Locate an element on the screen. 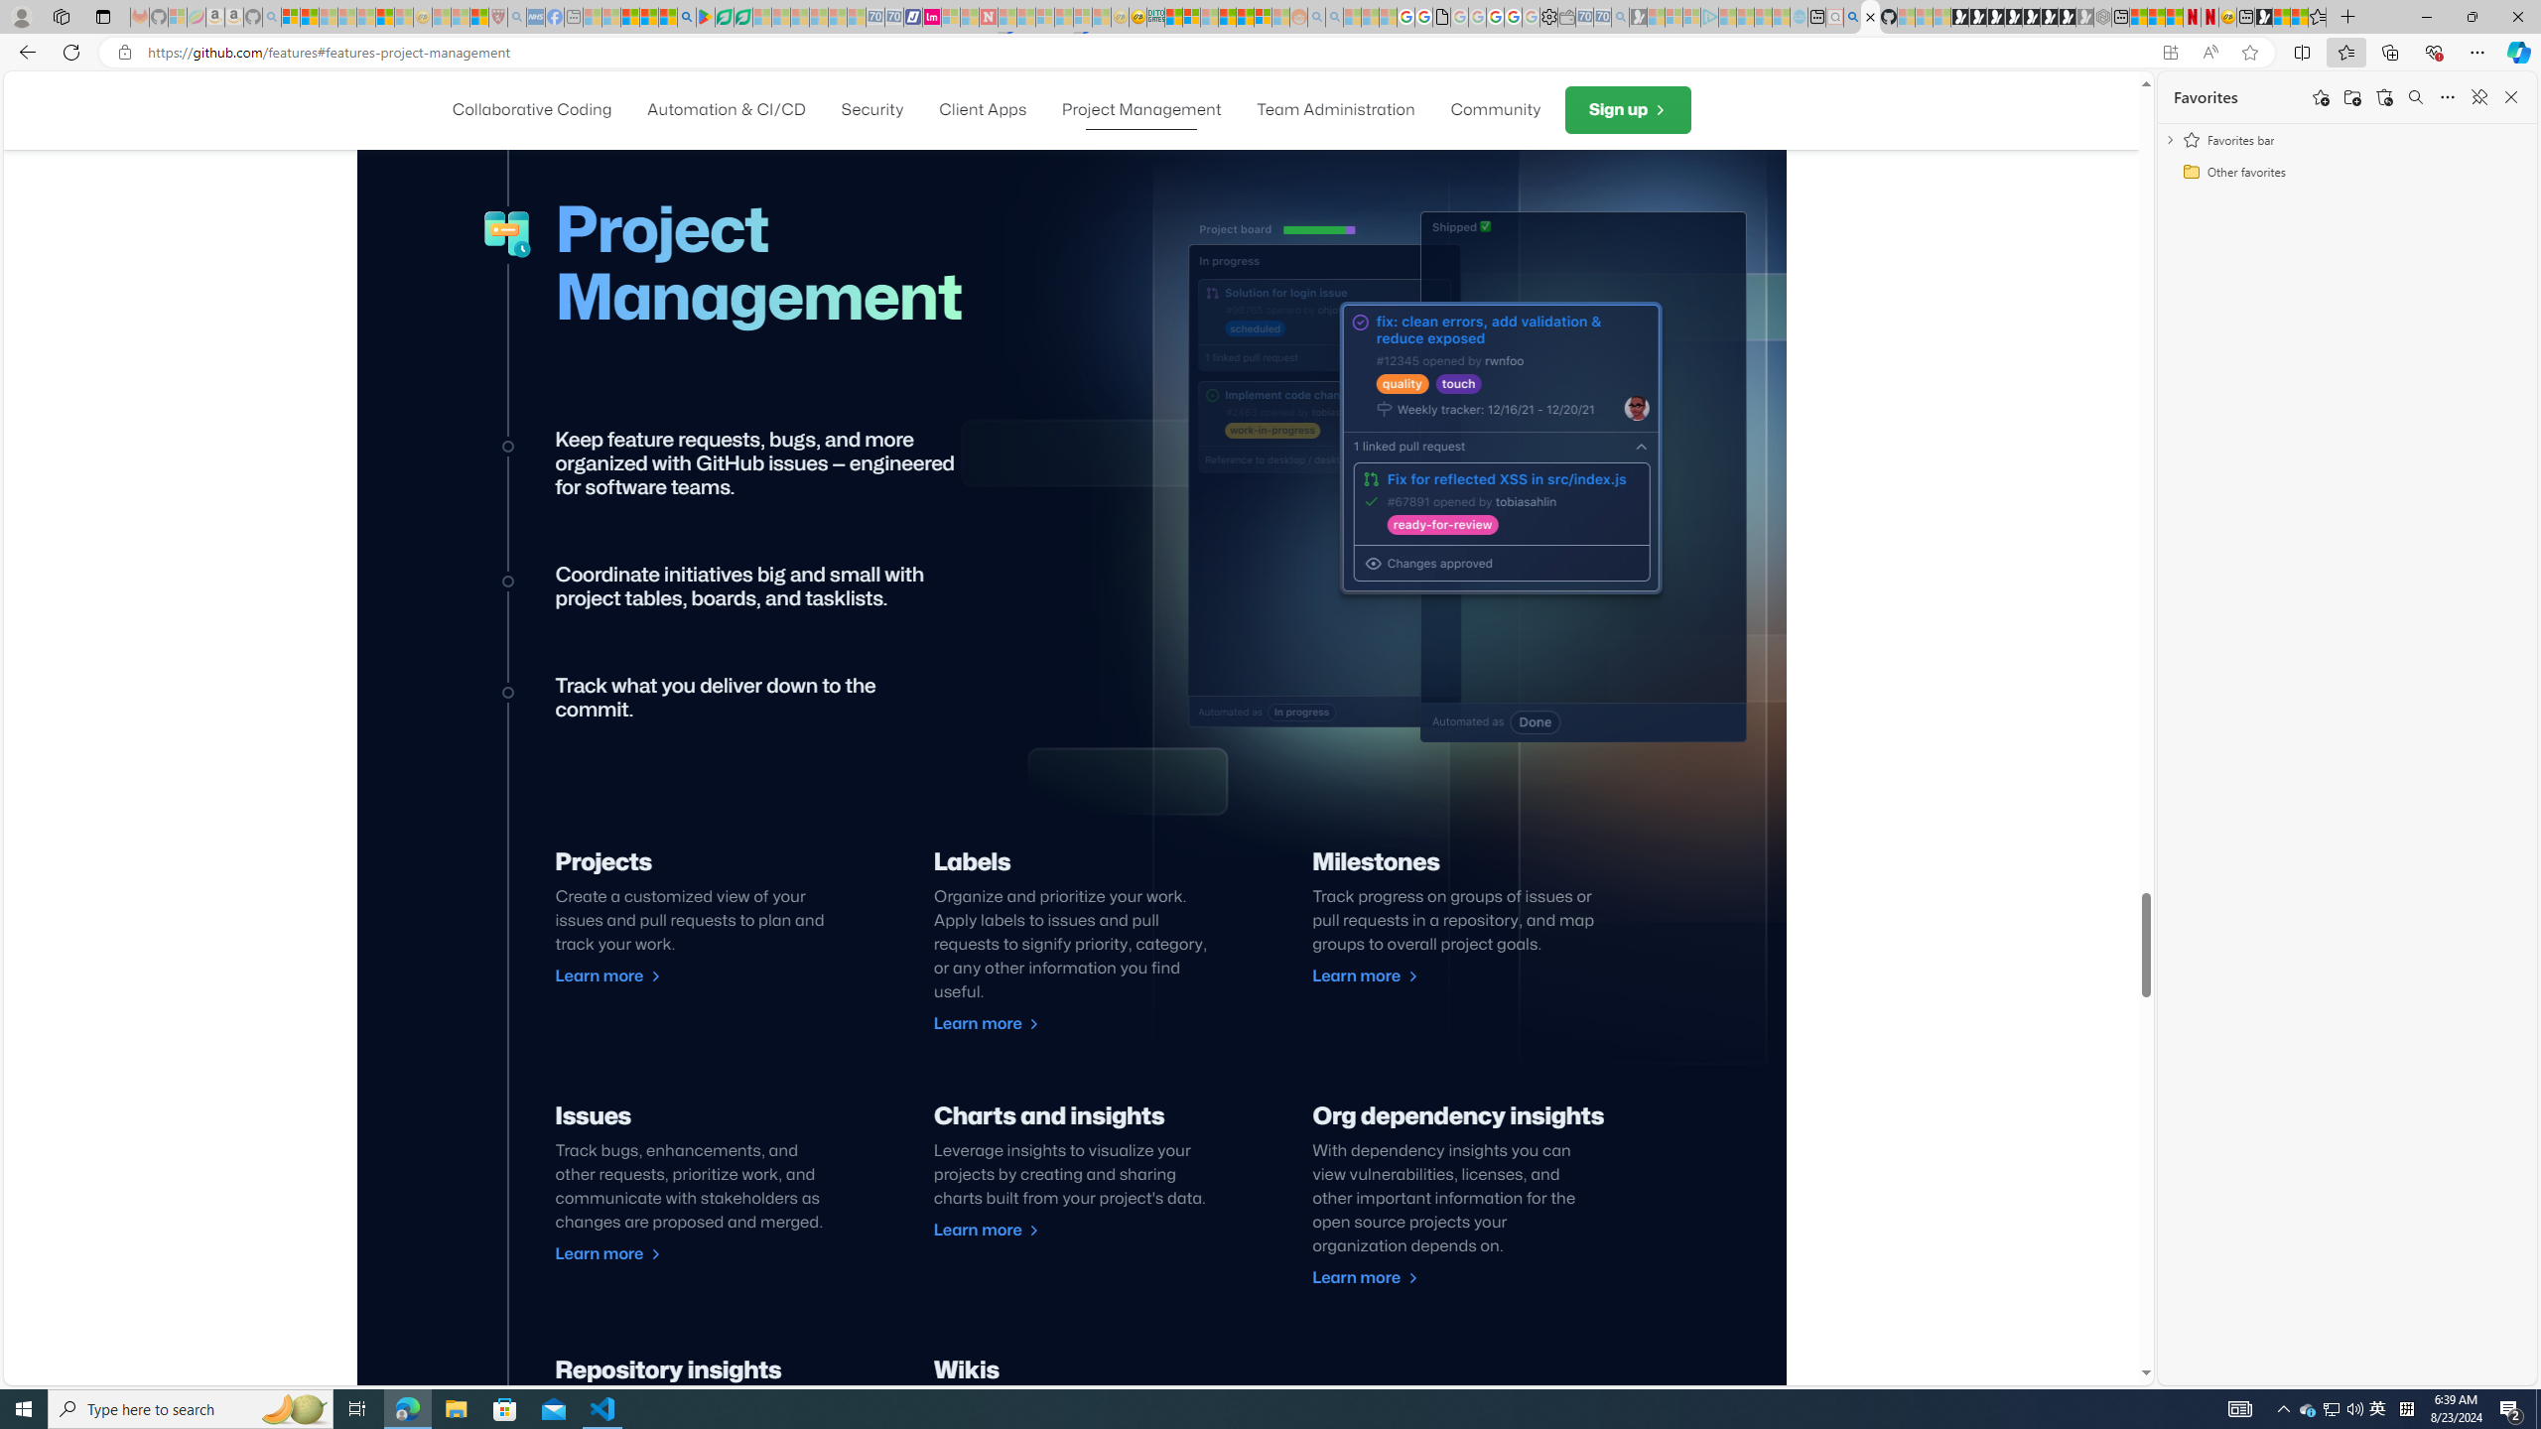  Restore is located at coordinates (2472, 17).